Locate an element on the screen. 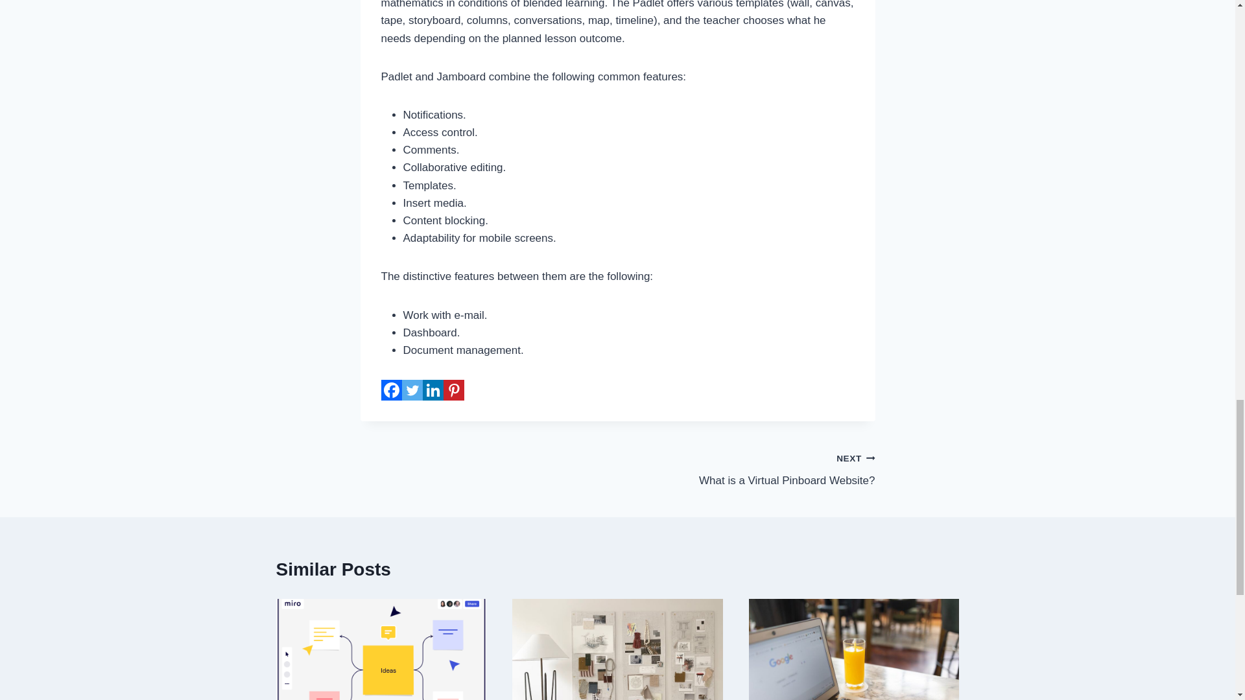 The image size is (1245, 700). Linkedin is located at coordinates (433, 390).